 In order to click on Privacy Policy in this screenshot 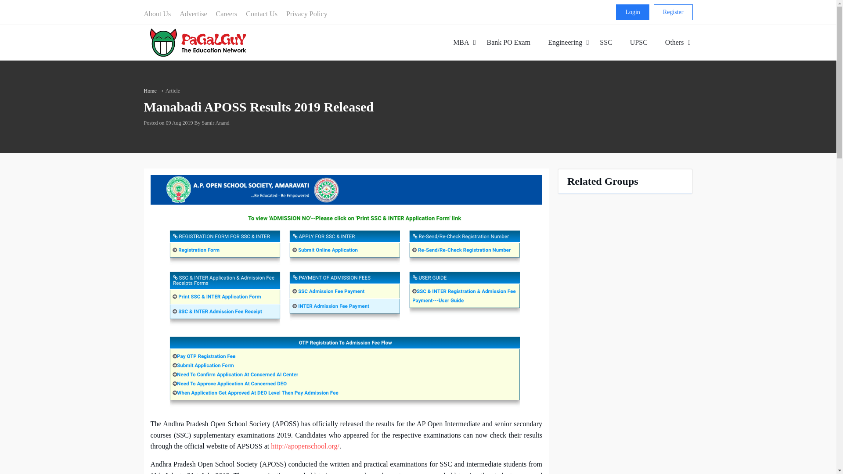, I will do `click(193, 14)`.